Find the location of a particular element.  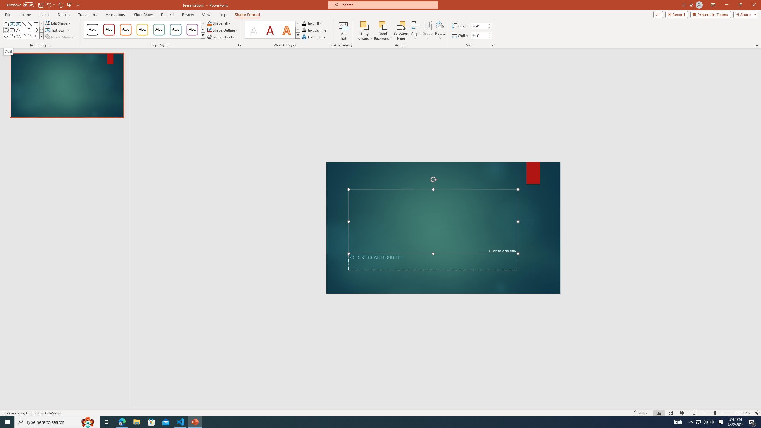

Connector: Elbow Arrow is located at coordinates (30, 30).